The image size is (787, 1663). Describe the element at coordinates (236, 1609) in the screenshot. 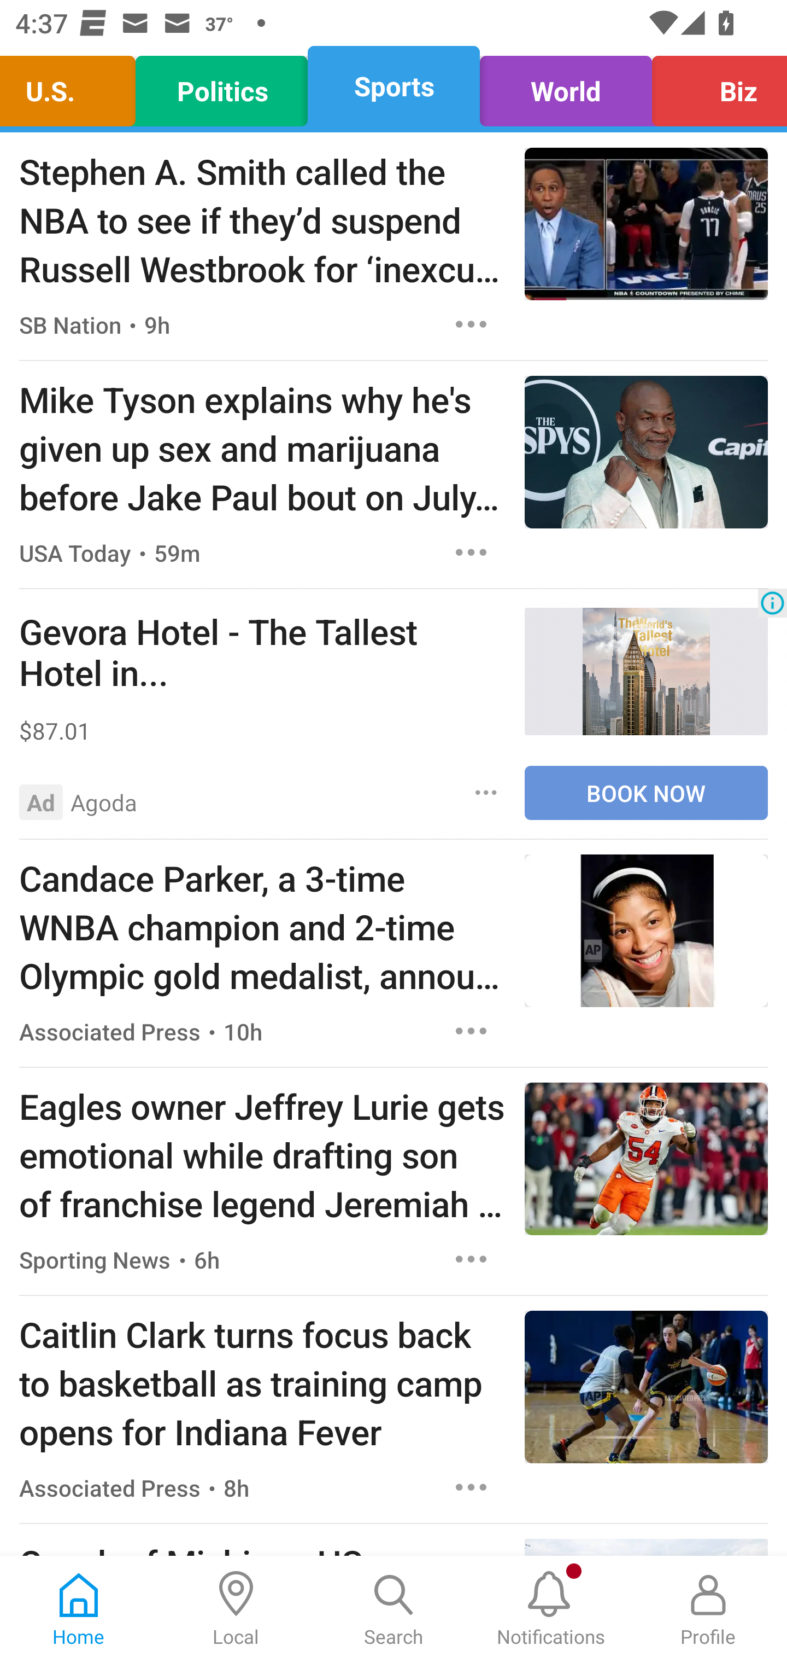

I see `Local` at that location.